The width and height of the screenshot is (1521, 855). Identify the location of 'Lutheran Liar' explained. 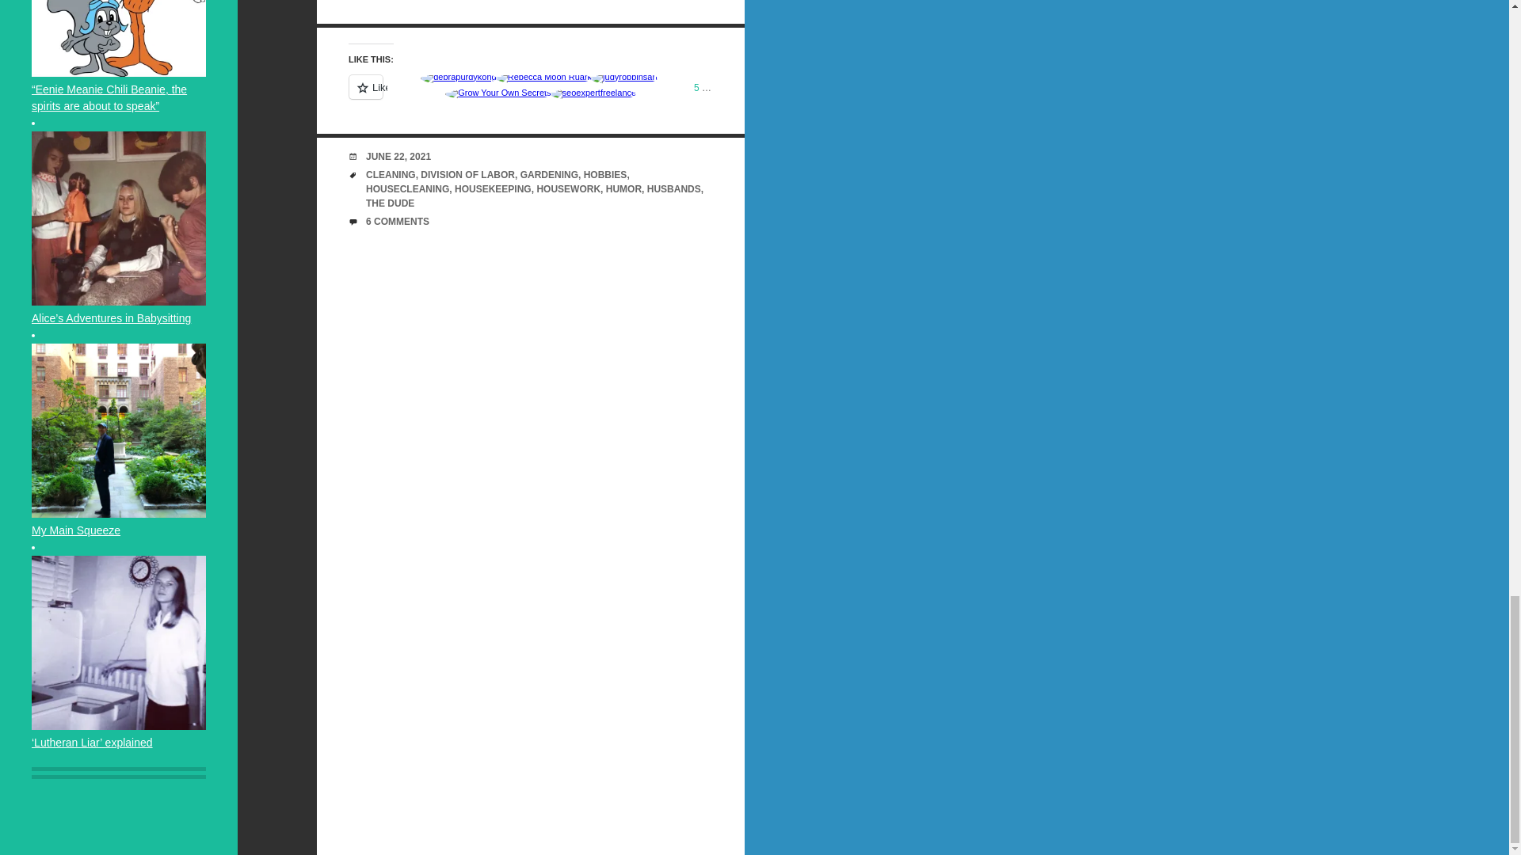
(119, 643).